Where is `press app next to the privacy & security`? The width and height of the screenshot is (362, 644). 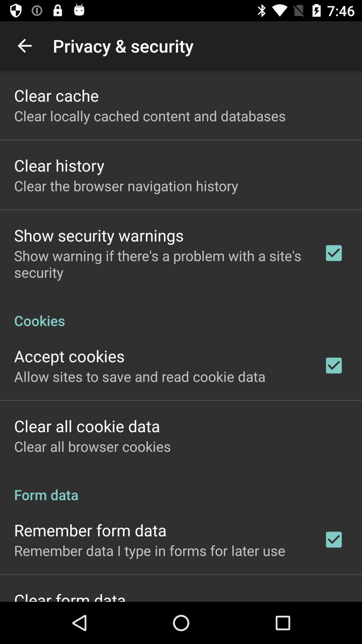
press app next to the privacy & security is located at coordinates (24, 46).